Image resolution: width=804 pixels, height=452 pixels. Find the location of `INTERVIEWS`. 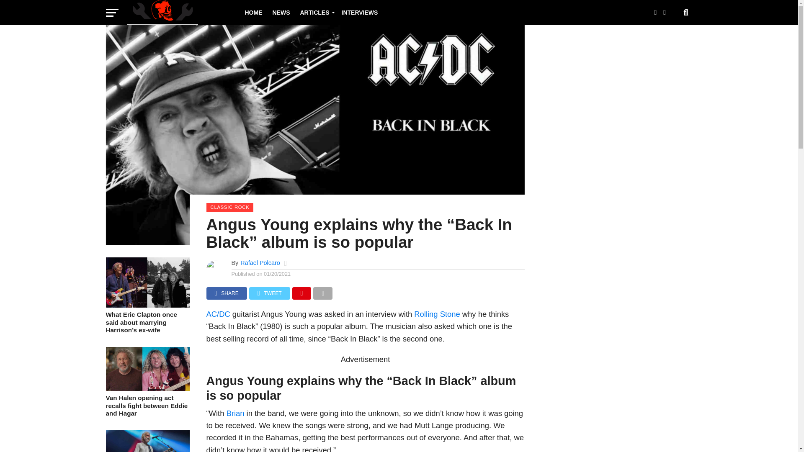

INTERVIEWS is located at coordinates (360, 13).